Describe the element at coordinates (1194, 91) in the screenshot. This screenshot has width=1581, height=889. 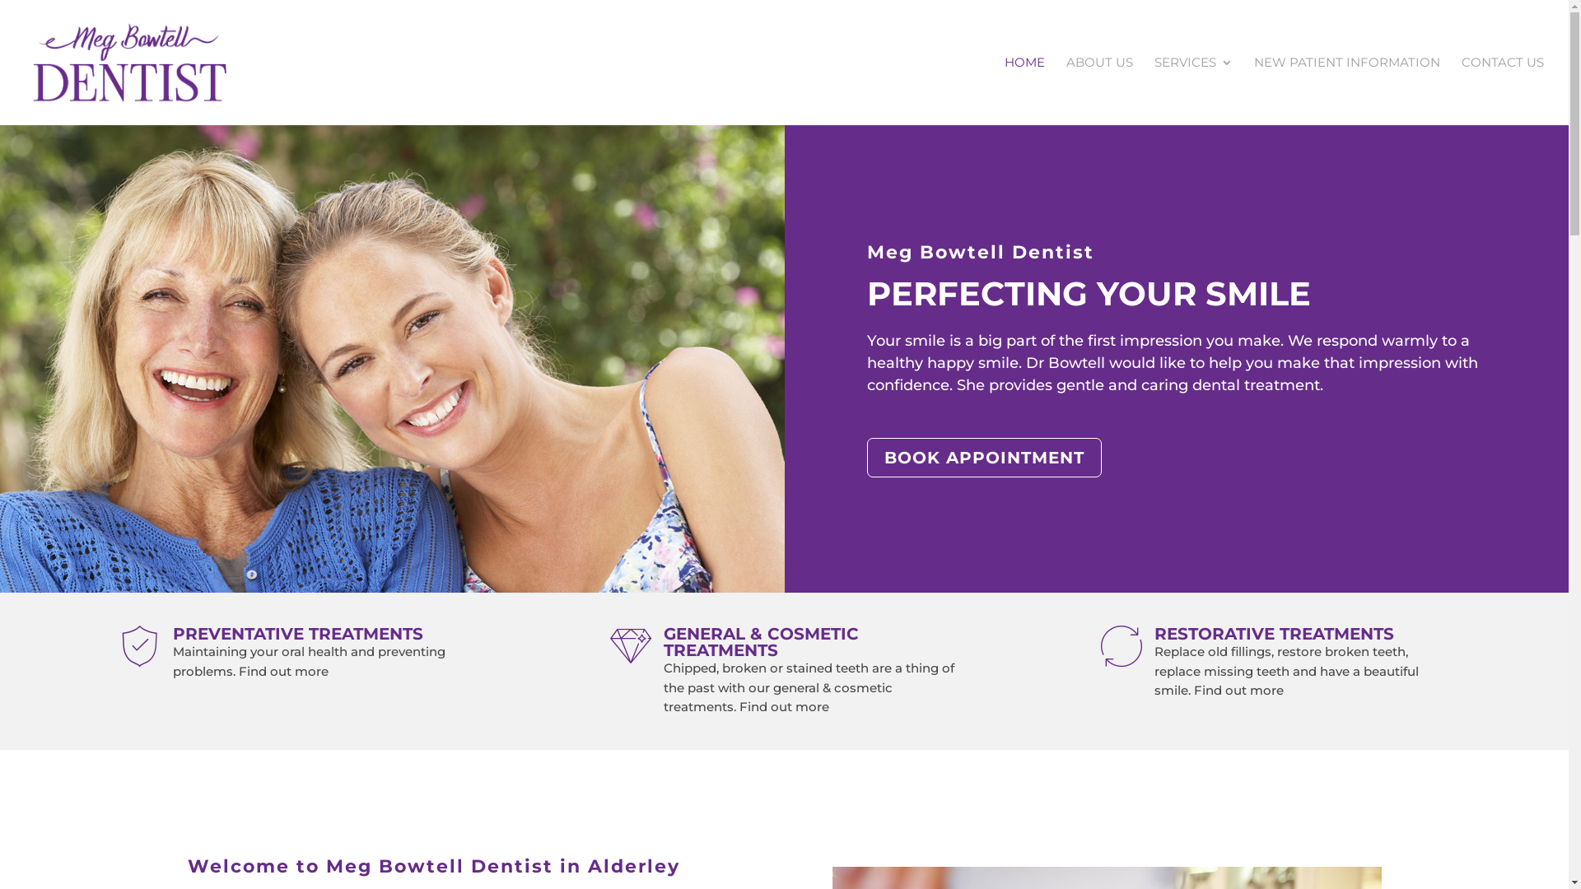
I see `SERVICES` at that location.